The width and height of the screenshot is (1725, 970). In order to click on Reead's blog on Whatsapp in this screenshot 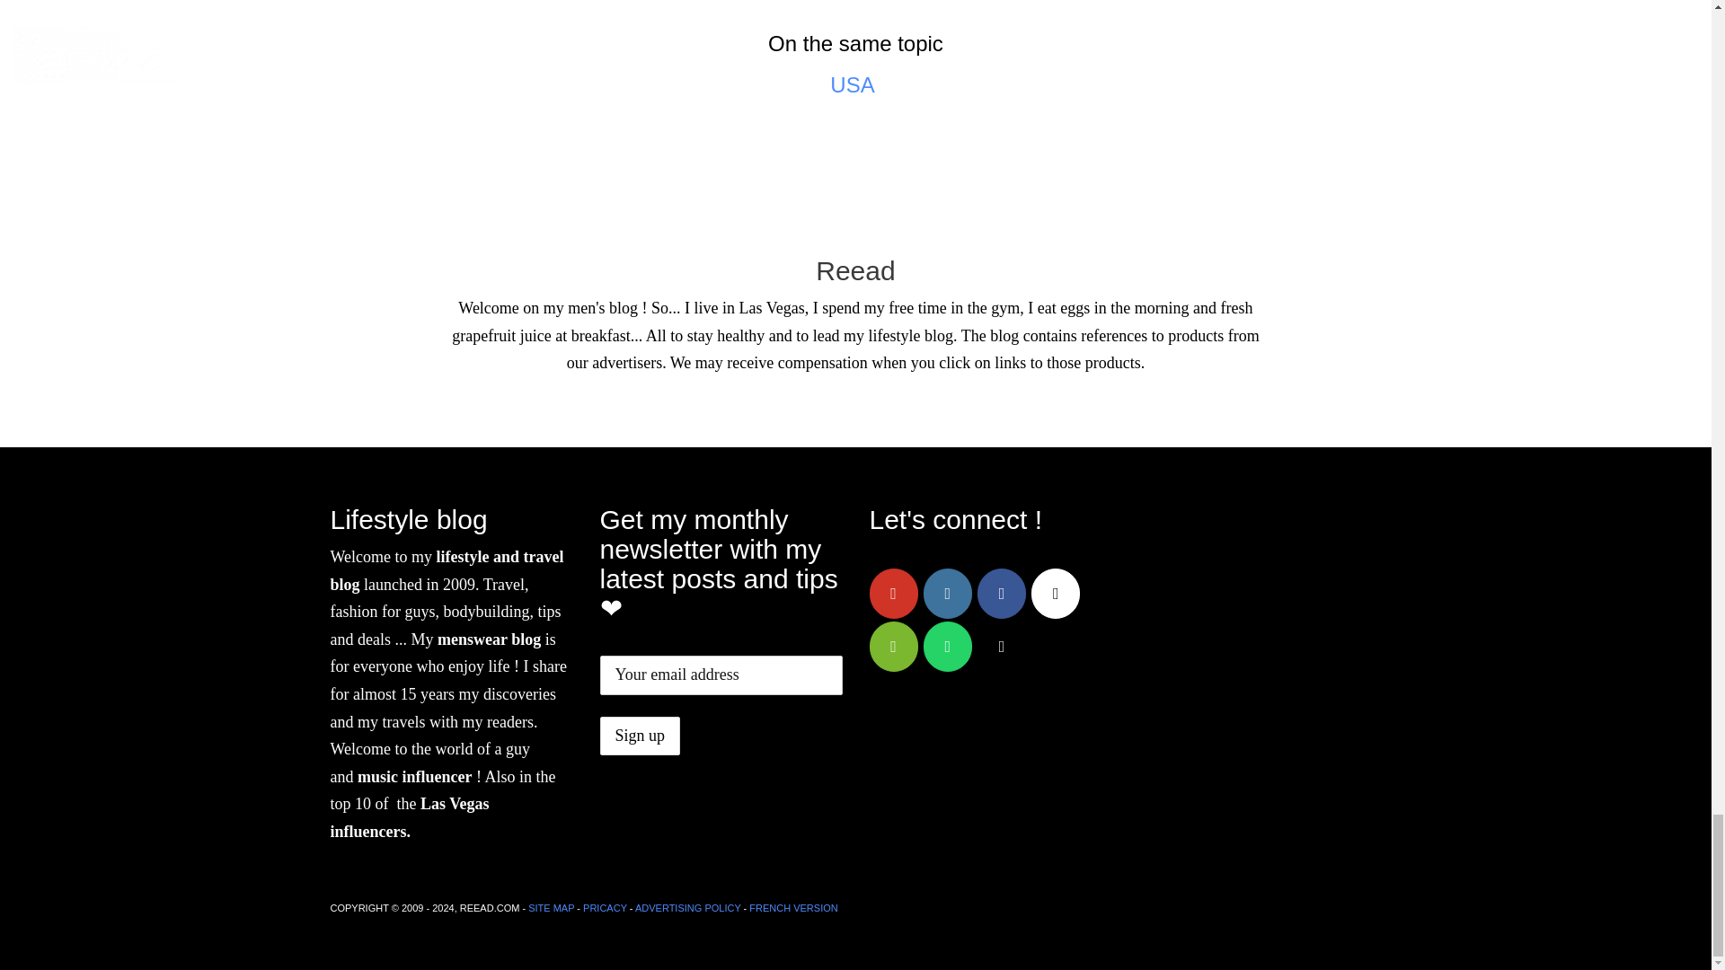, I will do `click(947, 647)`.